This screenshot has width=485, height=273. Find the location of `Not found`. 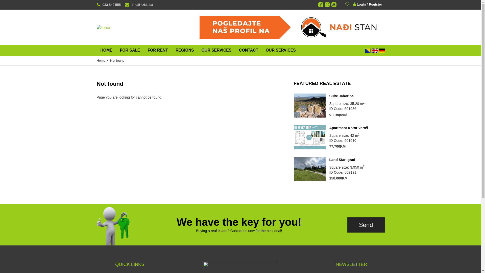

Not found is located at coordinates (117, 61).